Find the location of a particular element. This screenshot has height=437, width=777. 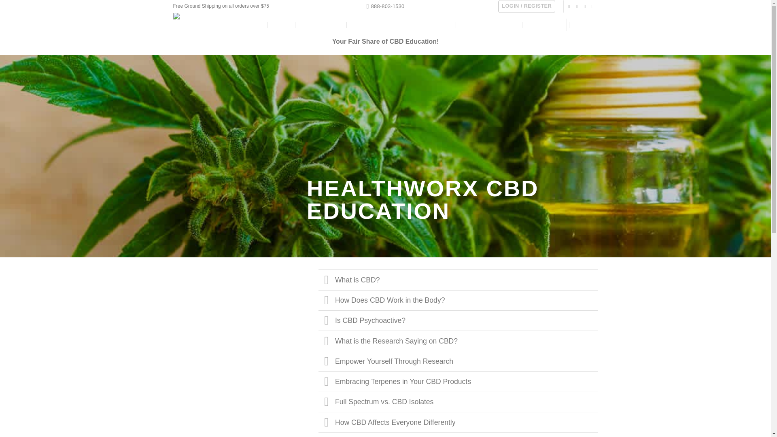

CBD REVIEWS is located at coordinates (433, 25).